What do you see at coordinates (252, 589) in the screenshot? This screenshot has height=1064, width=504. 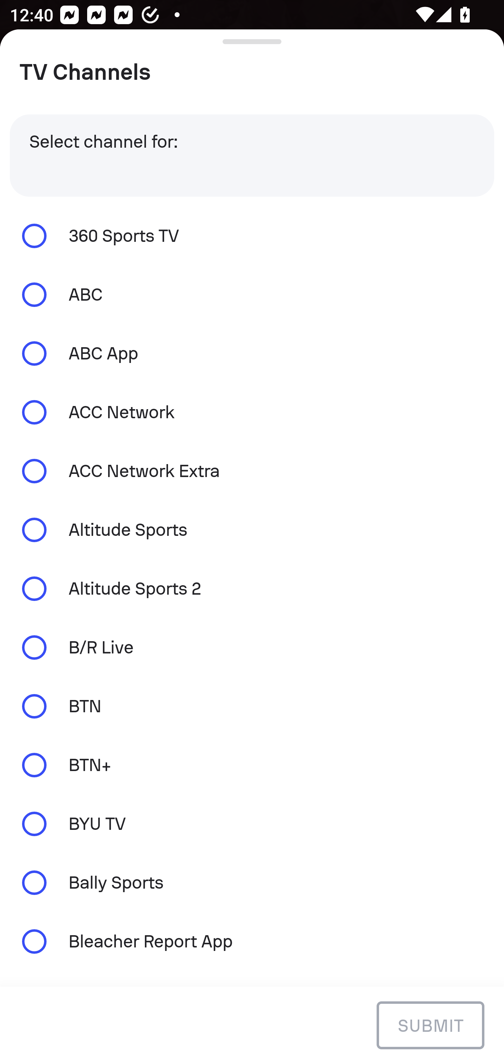 I see `Altitude Sports 2` at bounding box center [252, 589].